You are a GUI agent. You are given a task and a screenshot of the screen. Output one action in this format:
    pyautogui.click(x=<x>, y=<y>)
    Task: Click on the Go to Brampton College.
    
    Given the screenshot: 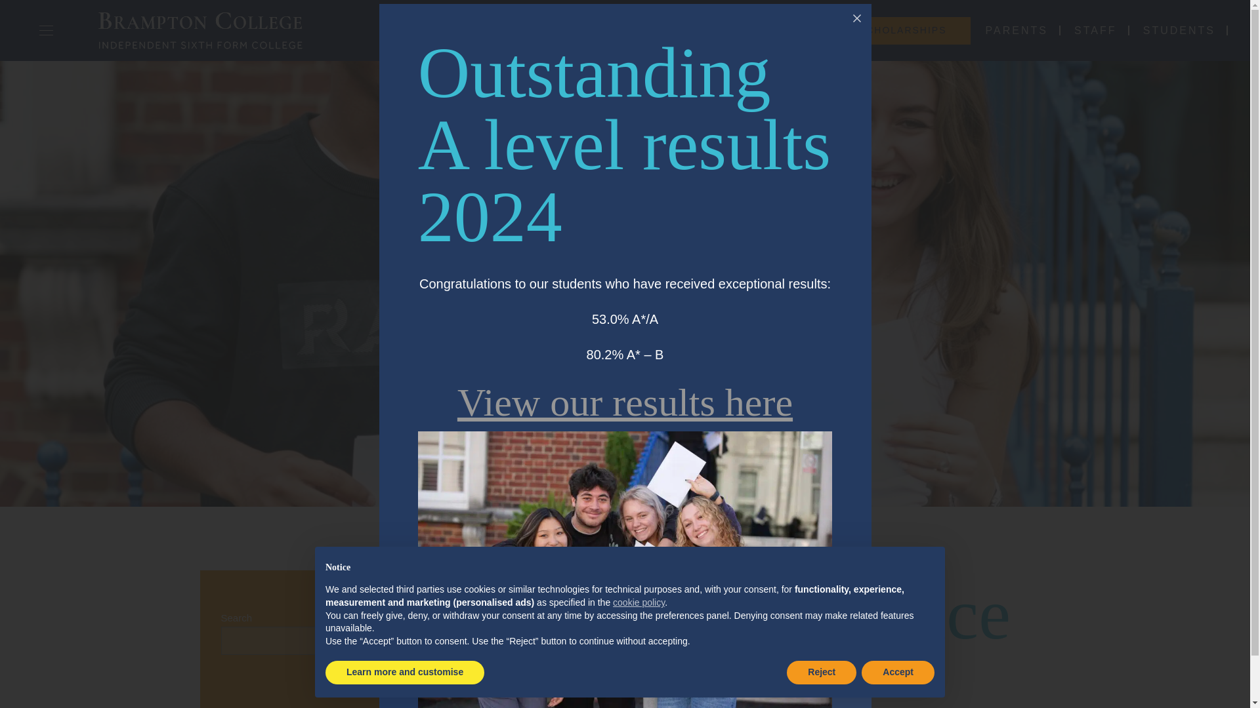 What is the action you would take?
    pyautogui.click(x=506, y=531)
    